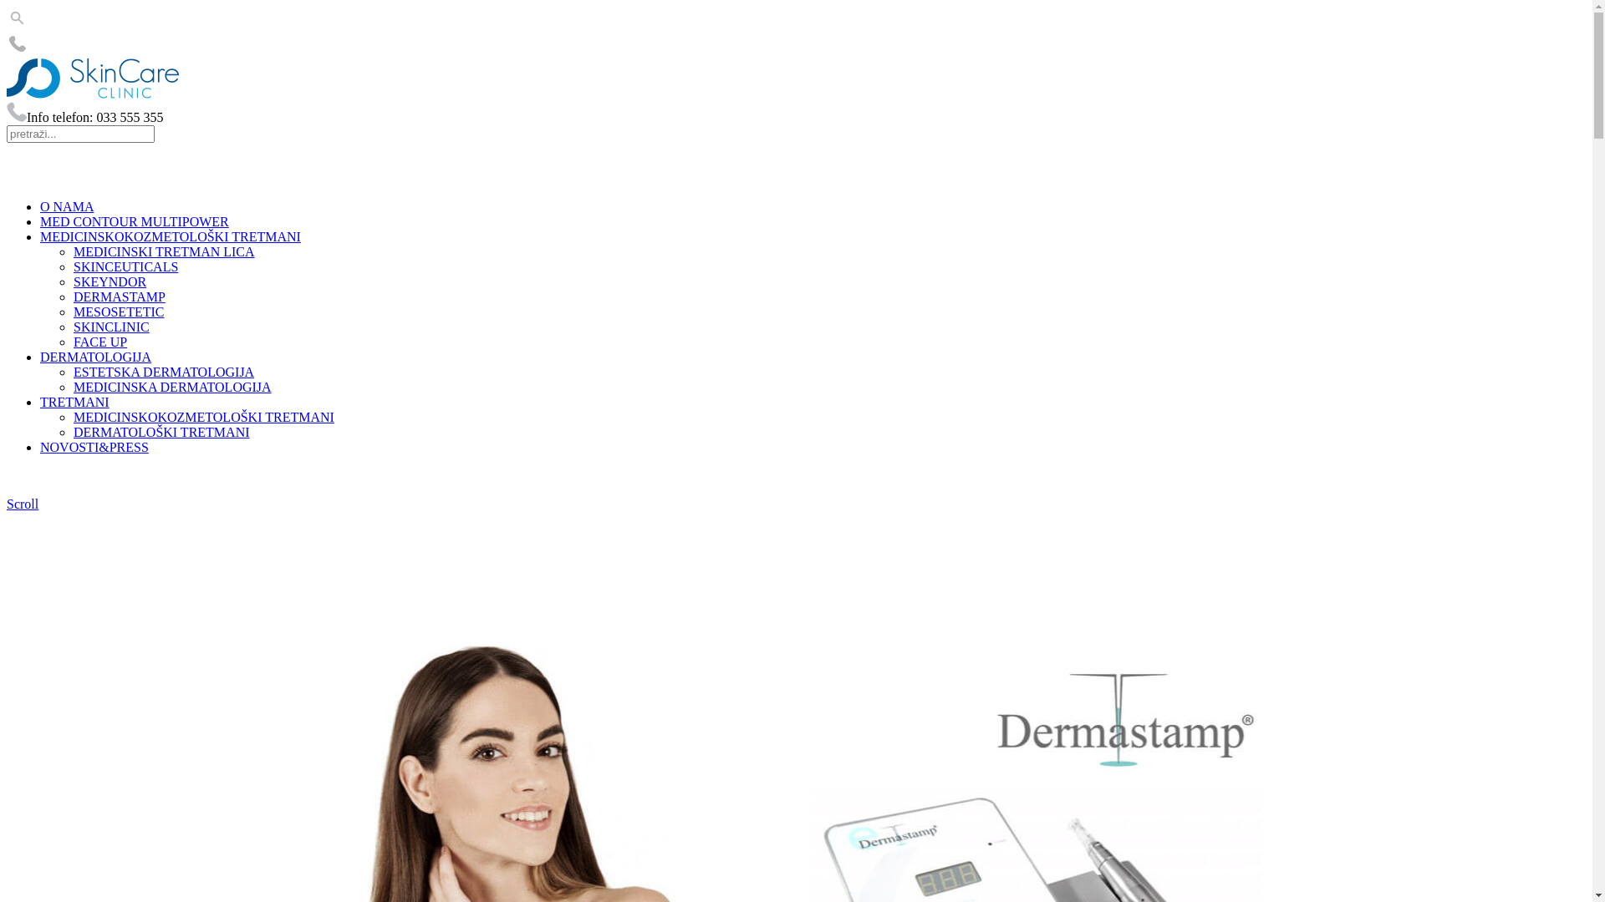  I want to click on NOVOSTI&PRESS, so click(94, 448).